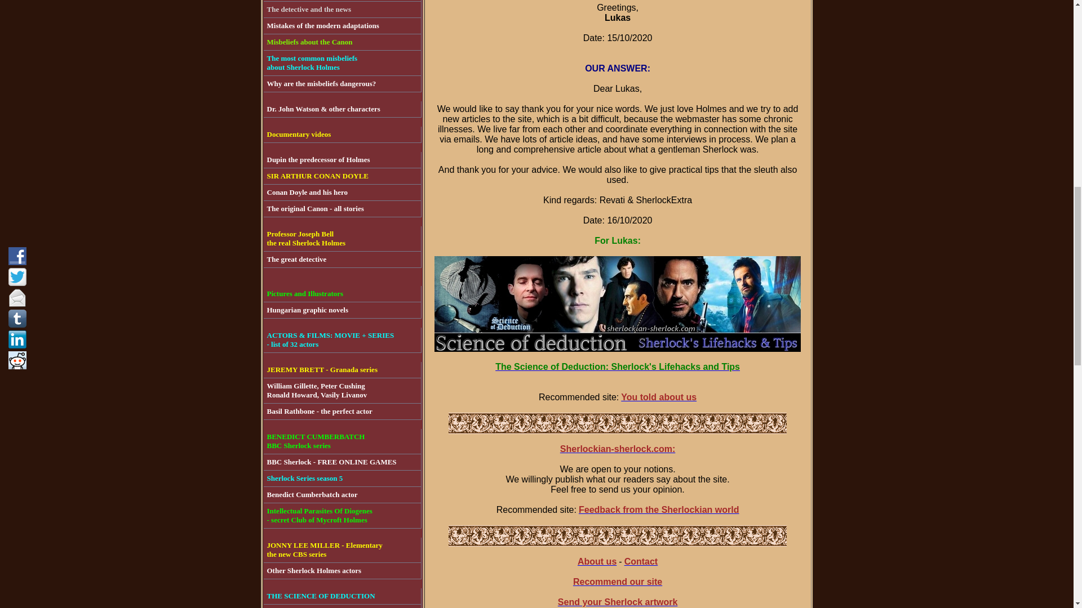  What do you see at coordinates (343, 462) in the screenshot?
I see `SIR ARTHUR CONAN DOYLE` at bounding box center [343, 462].